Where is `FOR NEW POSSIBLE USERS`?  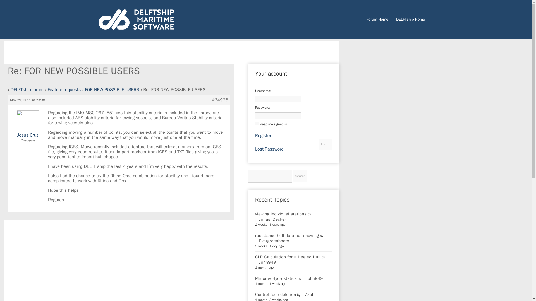 FOR NEW POSSIBLE USERS is located at coordinates (112, 90).